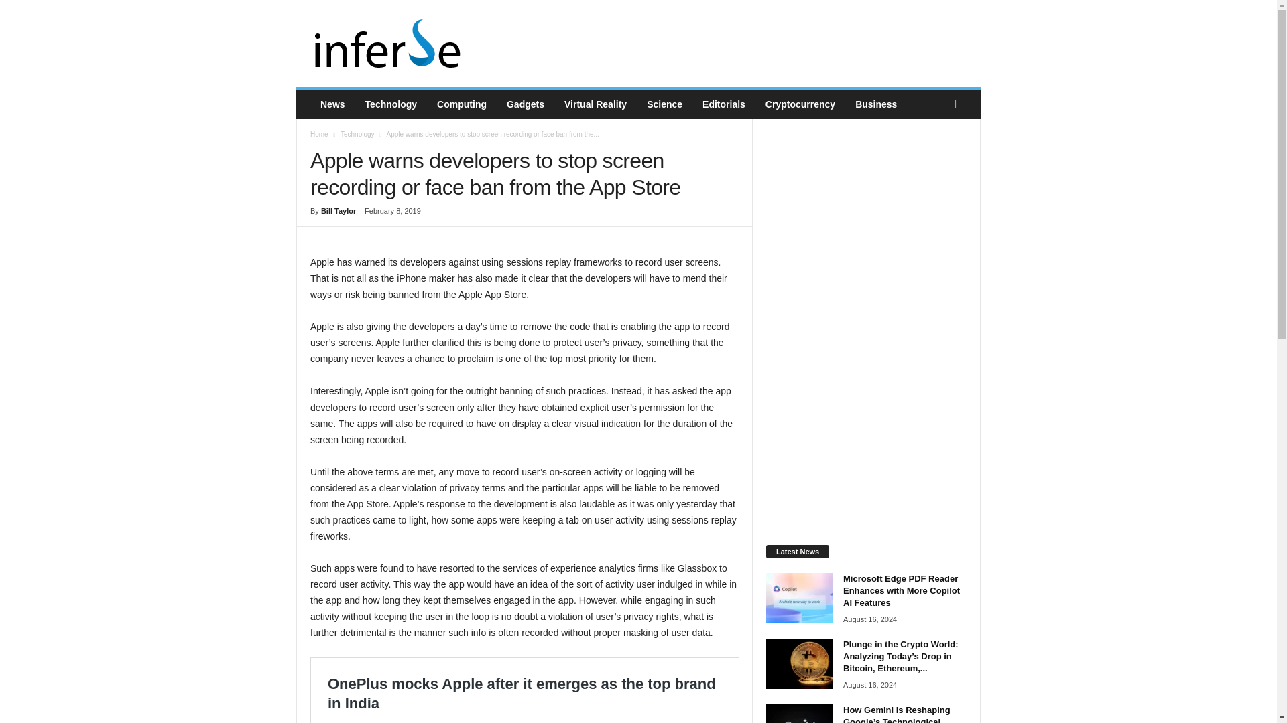  Describe the element at coordinates (357, 134) in the screenshot. I see `View all posts in Technology` at that location.